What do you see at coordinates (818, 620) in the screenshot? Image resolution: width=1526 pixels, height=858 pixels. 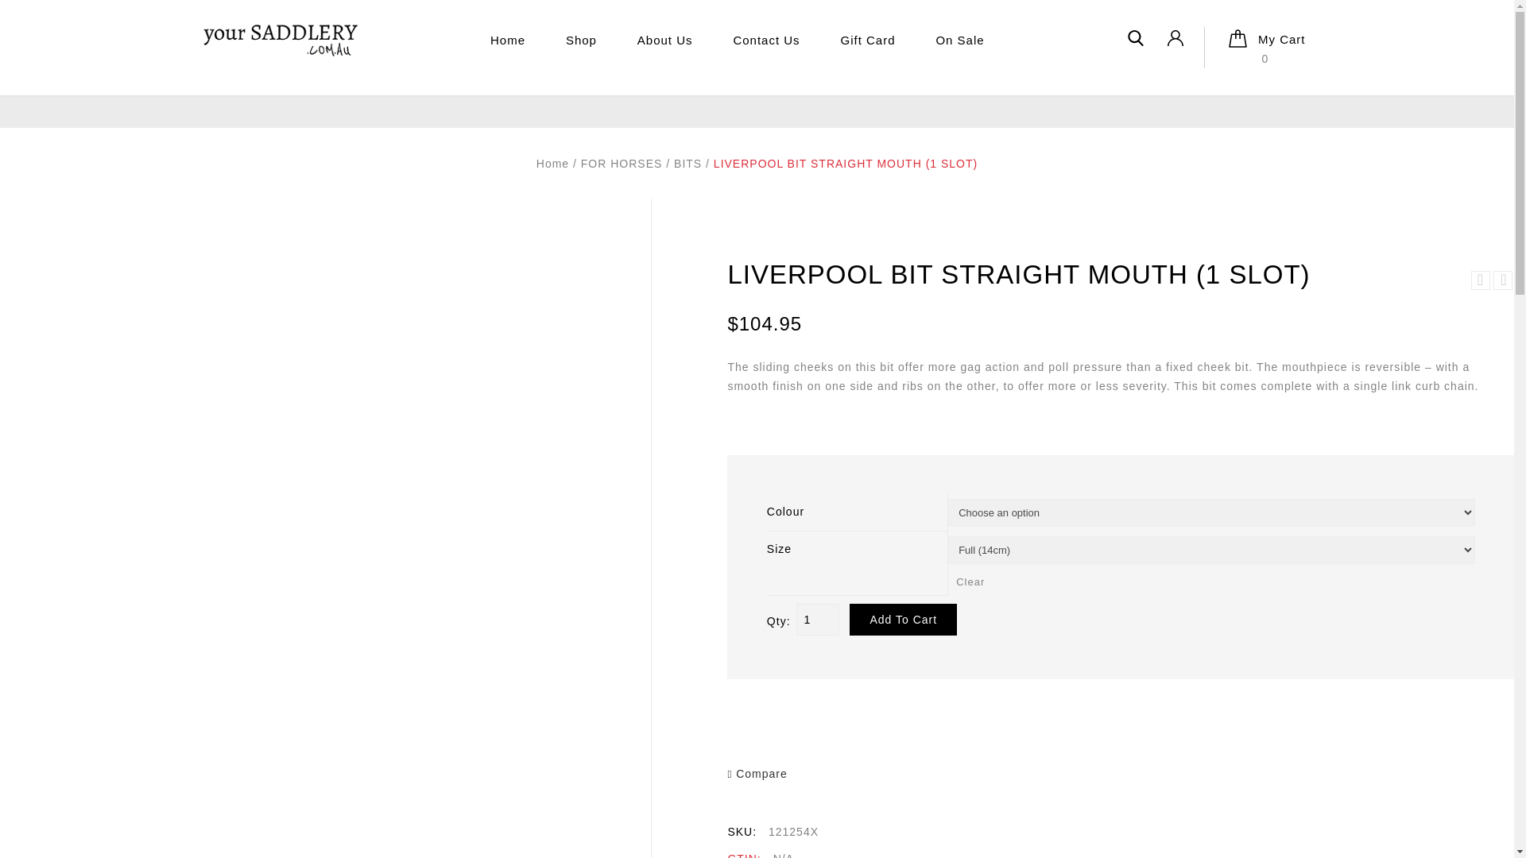 I see `Qty` at bounding box center [818, 620].